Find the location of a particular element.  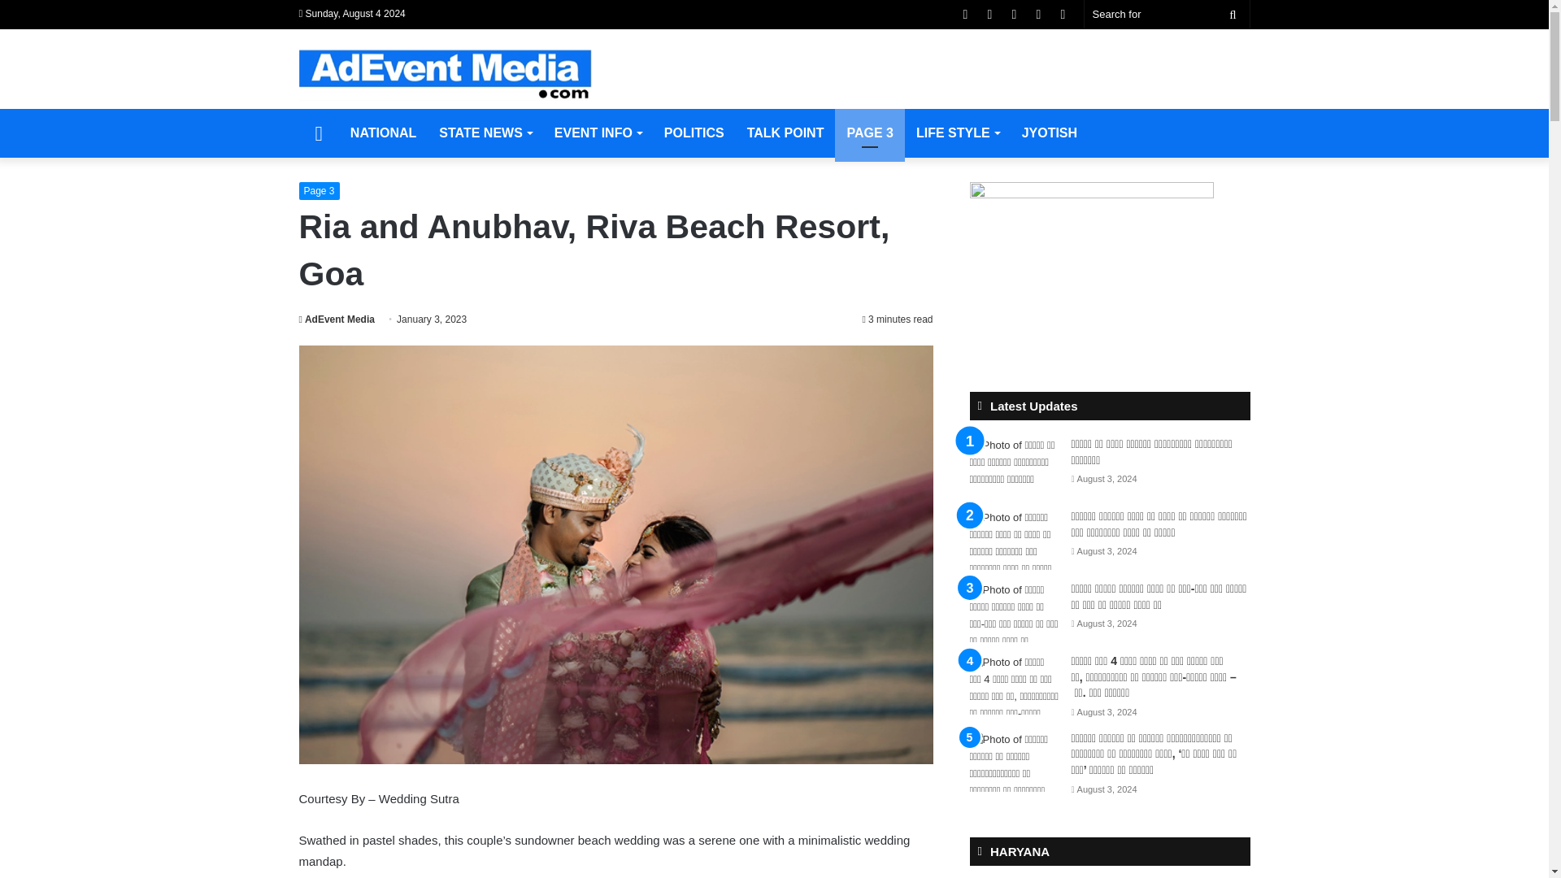

Search for is located at coordinates (1233, 14).